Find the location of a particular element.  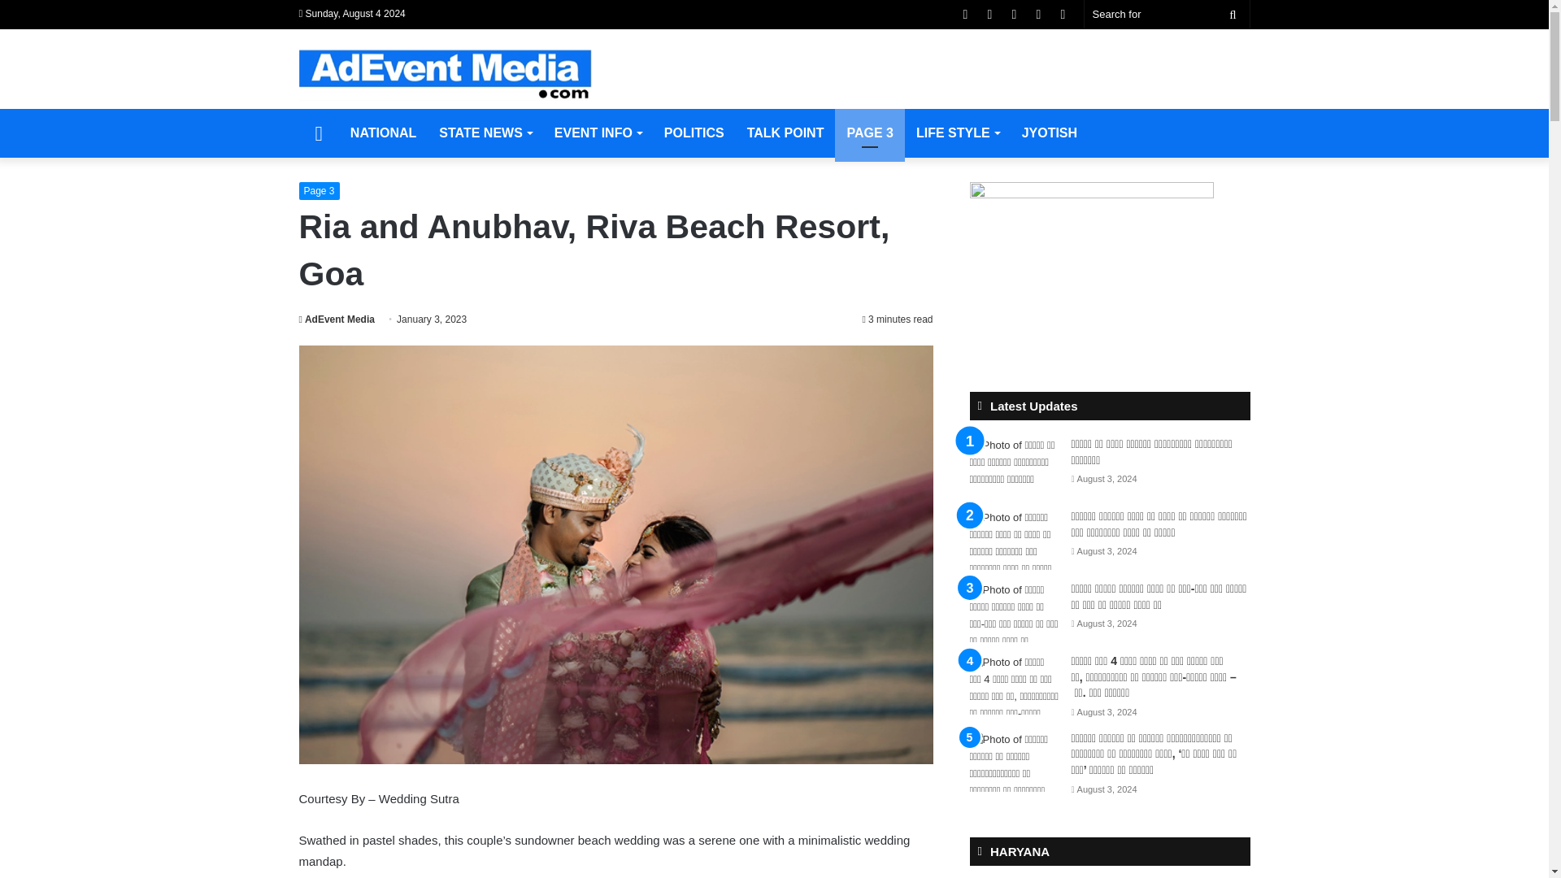

Search for is located at coordinates (1233, 14).